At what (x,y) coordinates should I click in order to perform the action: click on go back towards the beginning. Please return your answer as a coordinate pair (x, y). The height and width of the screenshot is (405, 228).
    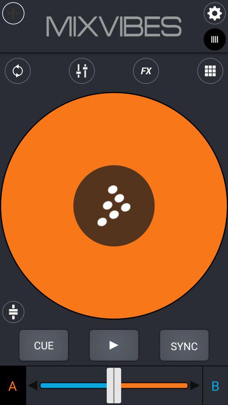
    Looking at the image, I should click on (33, 385).